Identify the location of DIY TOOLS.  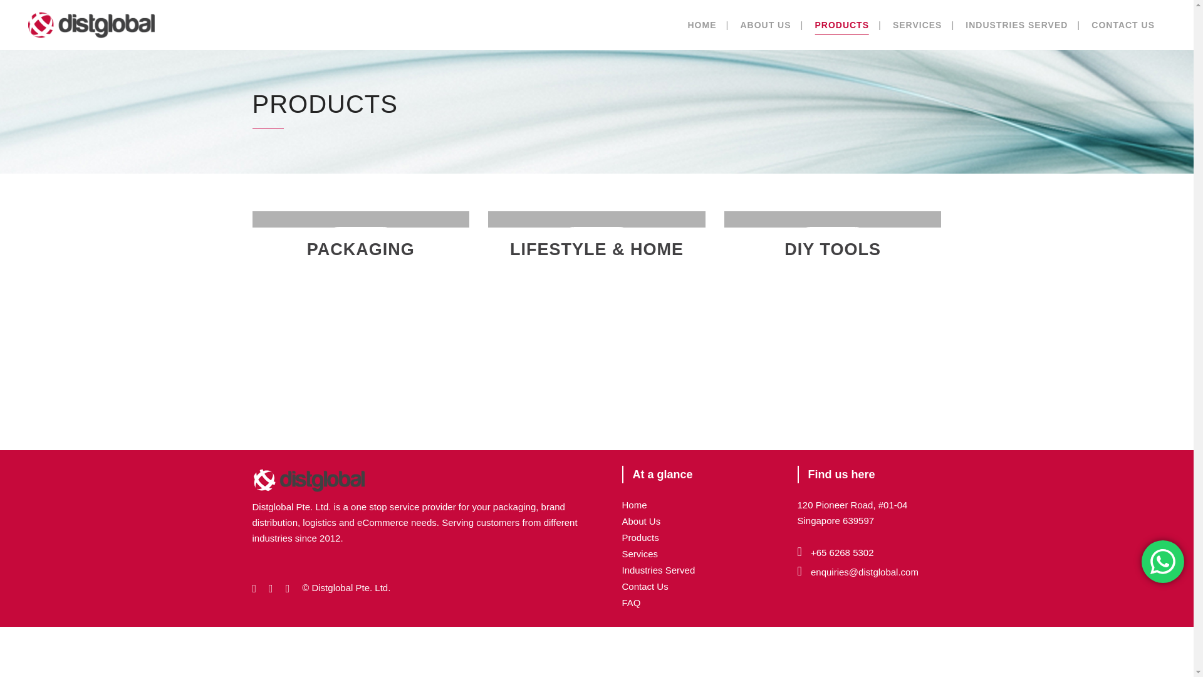
(832, 249).